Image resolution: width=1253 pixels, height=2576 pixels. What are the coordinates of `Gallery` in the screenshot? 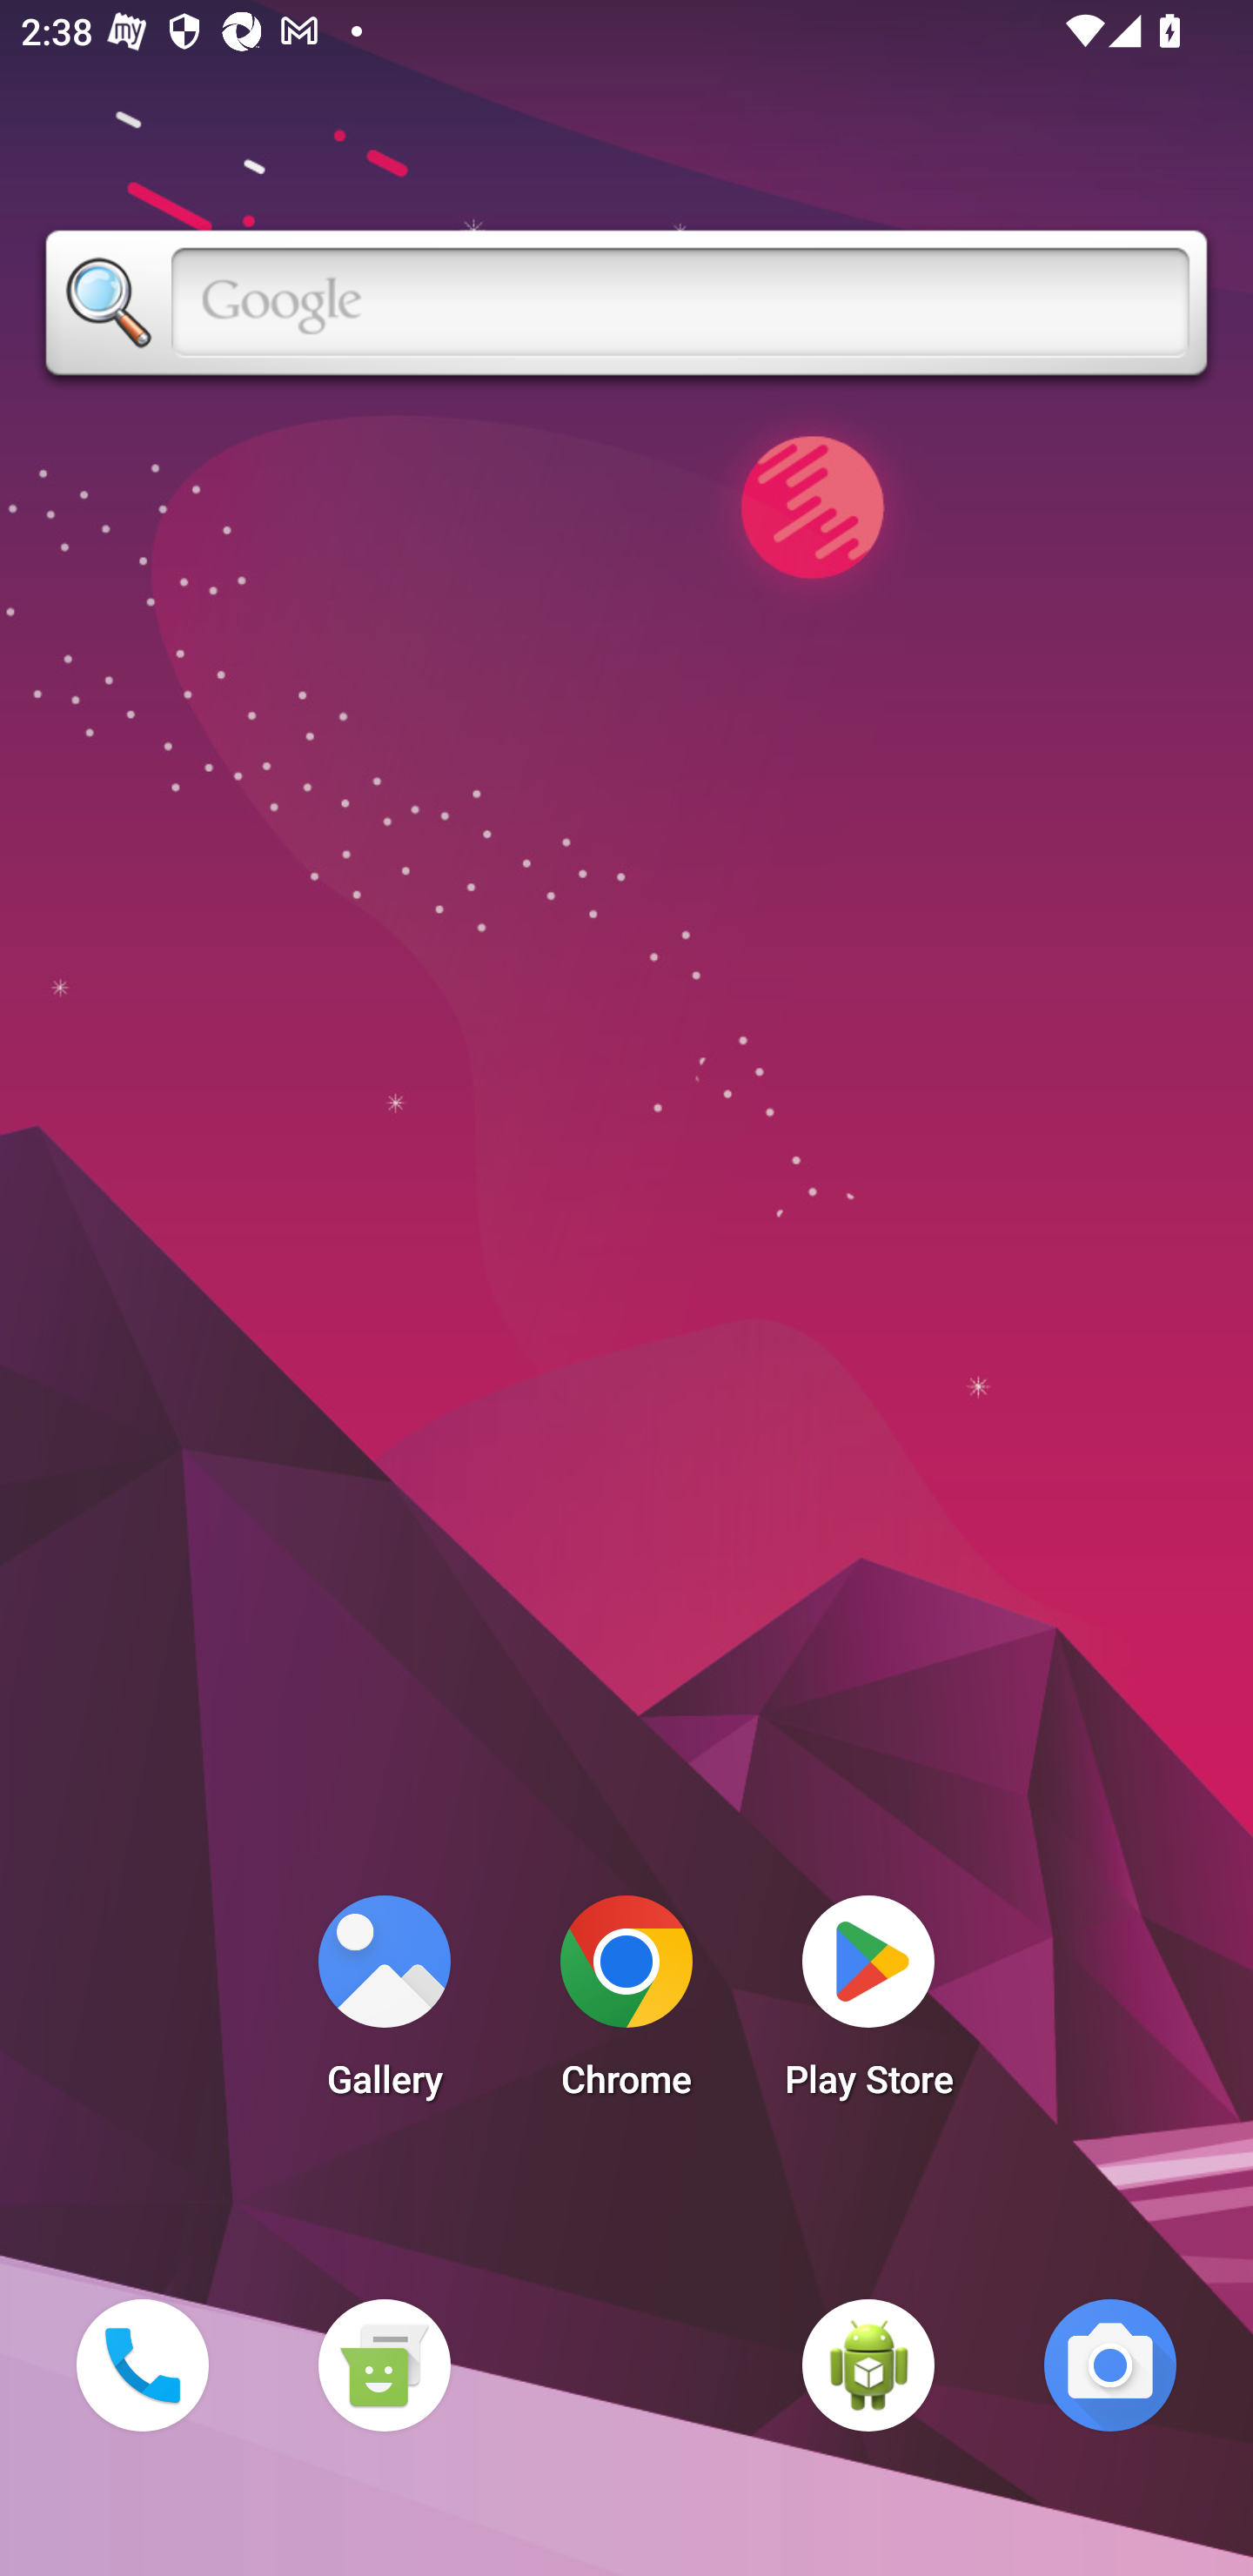 It's located at (384, 2005).